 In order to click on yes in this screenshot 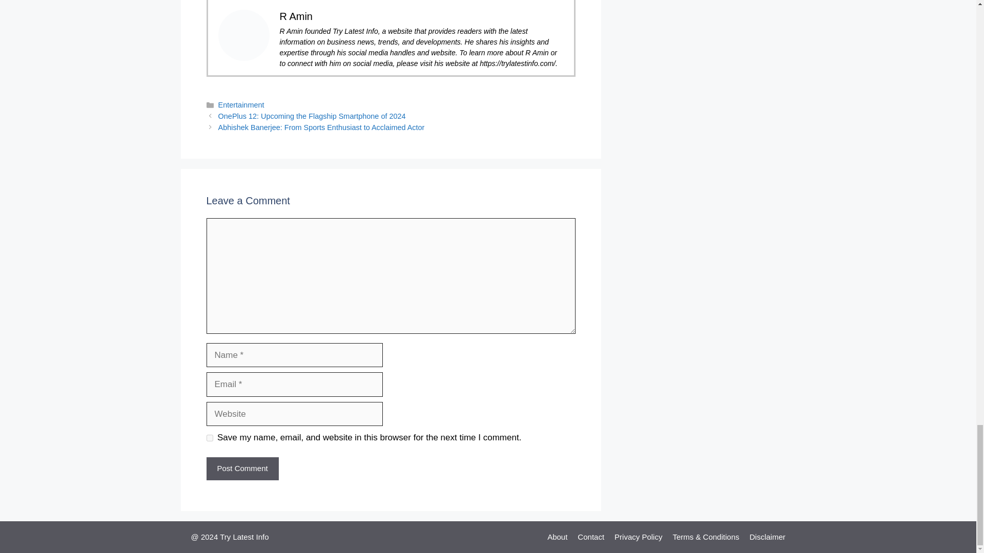, I will do `click(209, 437)`.